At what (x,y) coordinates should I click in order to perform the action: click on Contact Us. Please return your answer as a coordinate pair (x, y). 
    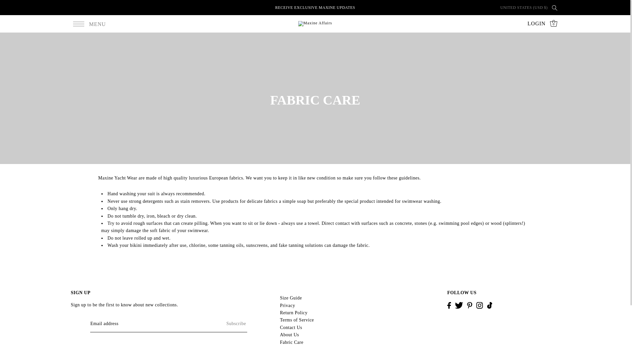
    Looking at the image, I should click on (291, 327).